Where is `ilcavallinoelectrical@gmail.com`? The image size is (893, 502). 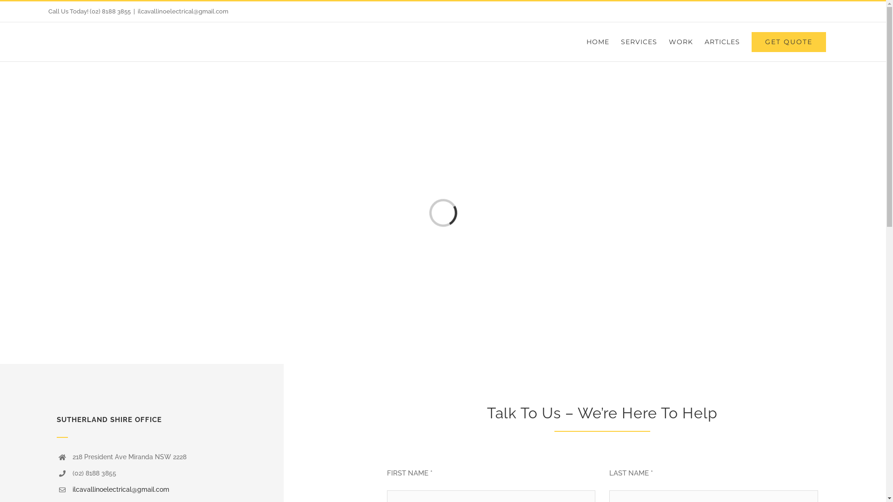
ilcavallinoelectrical@gmail.com is located at coordinates (183, 11).